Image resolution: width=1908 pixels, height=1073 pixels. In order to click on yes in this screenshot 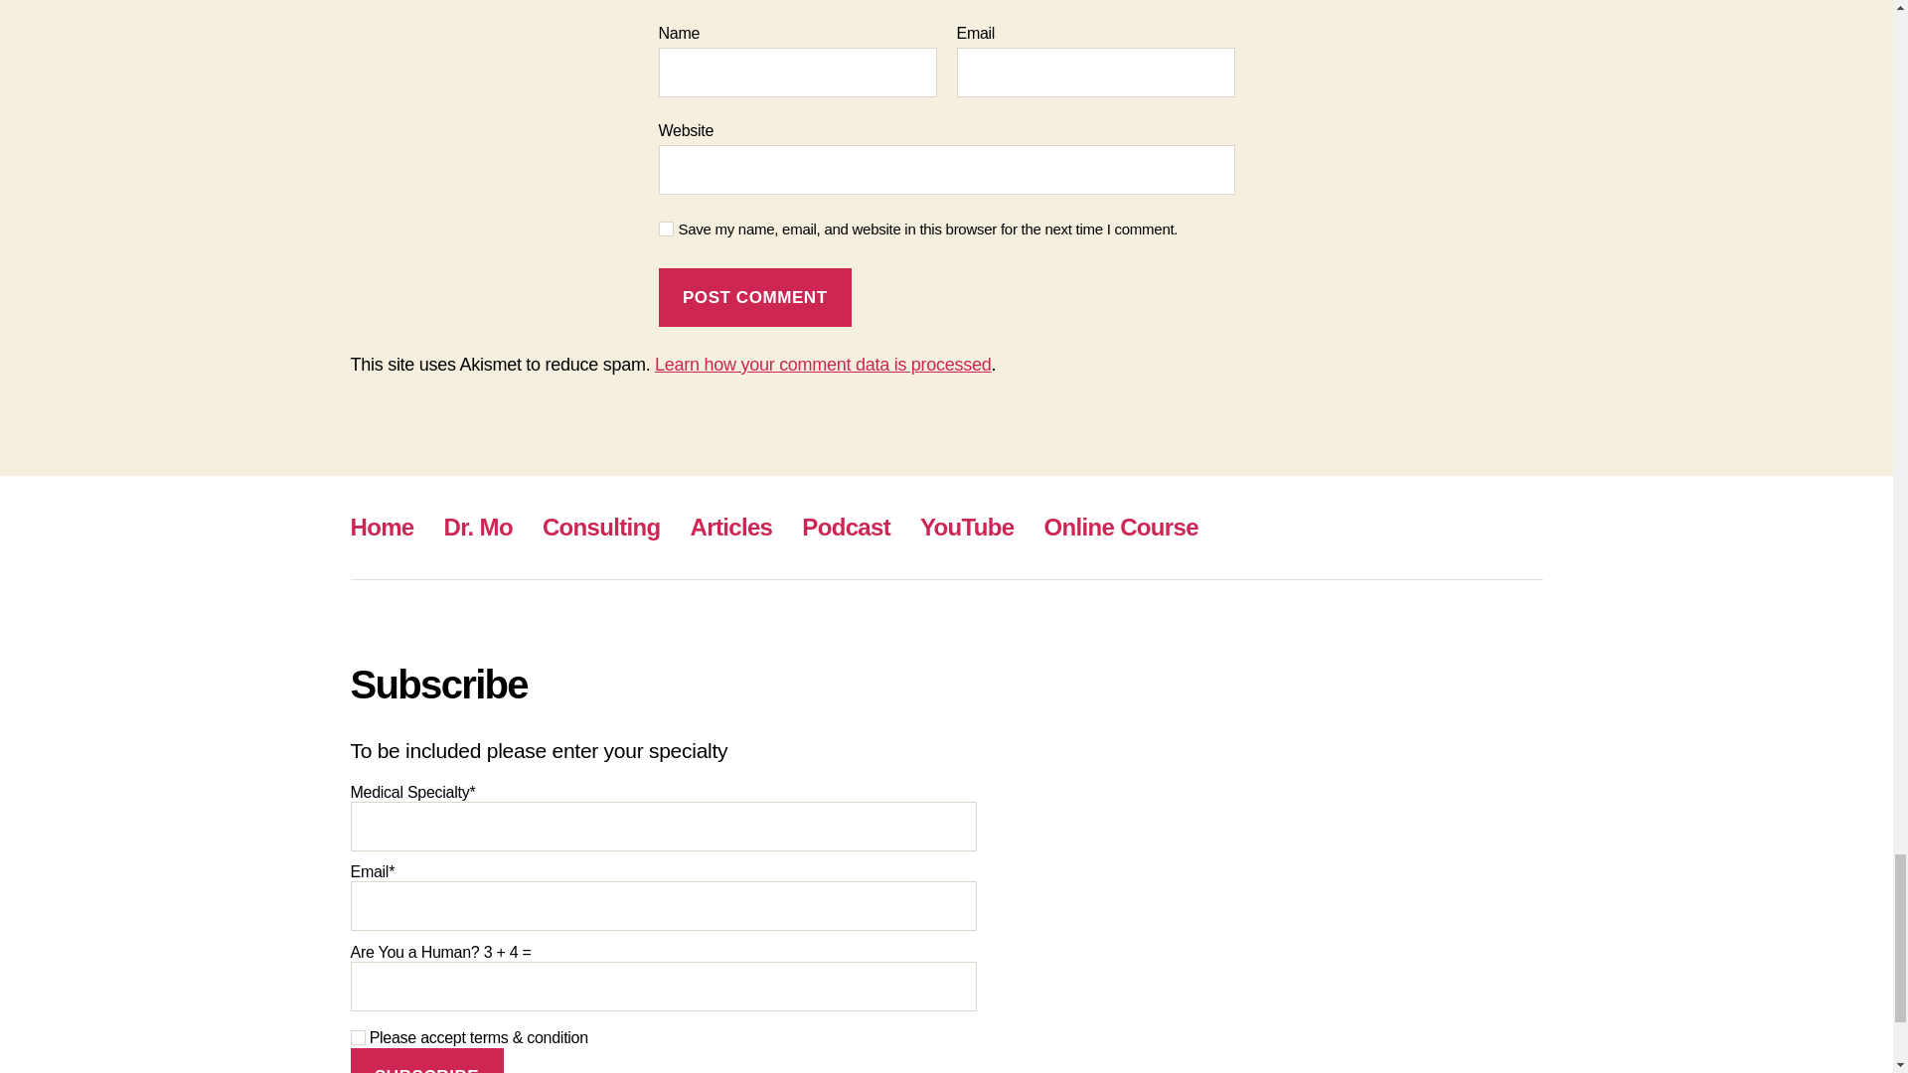, I will do `click(666, 228)`.